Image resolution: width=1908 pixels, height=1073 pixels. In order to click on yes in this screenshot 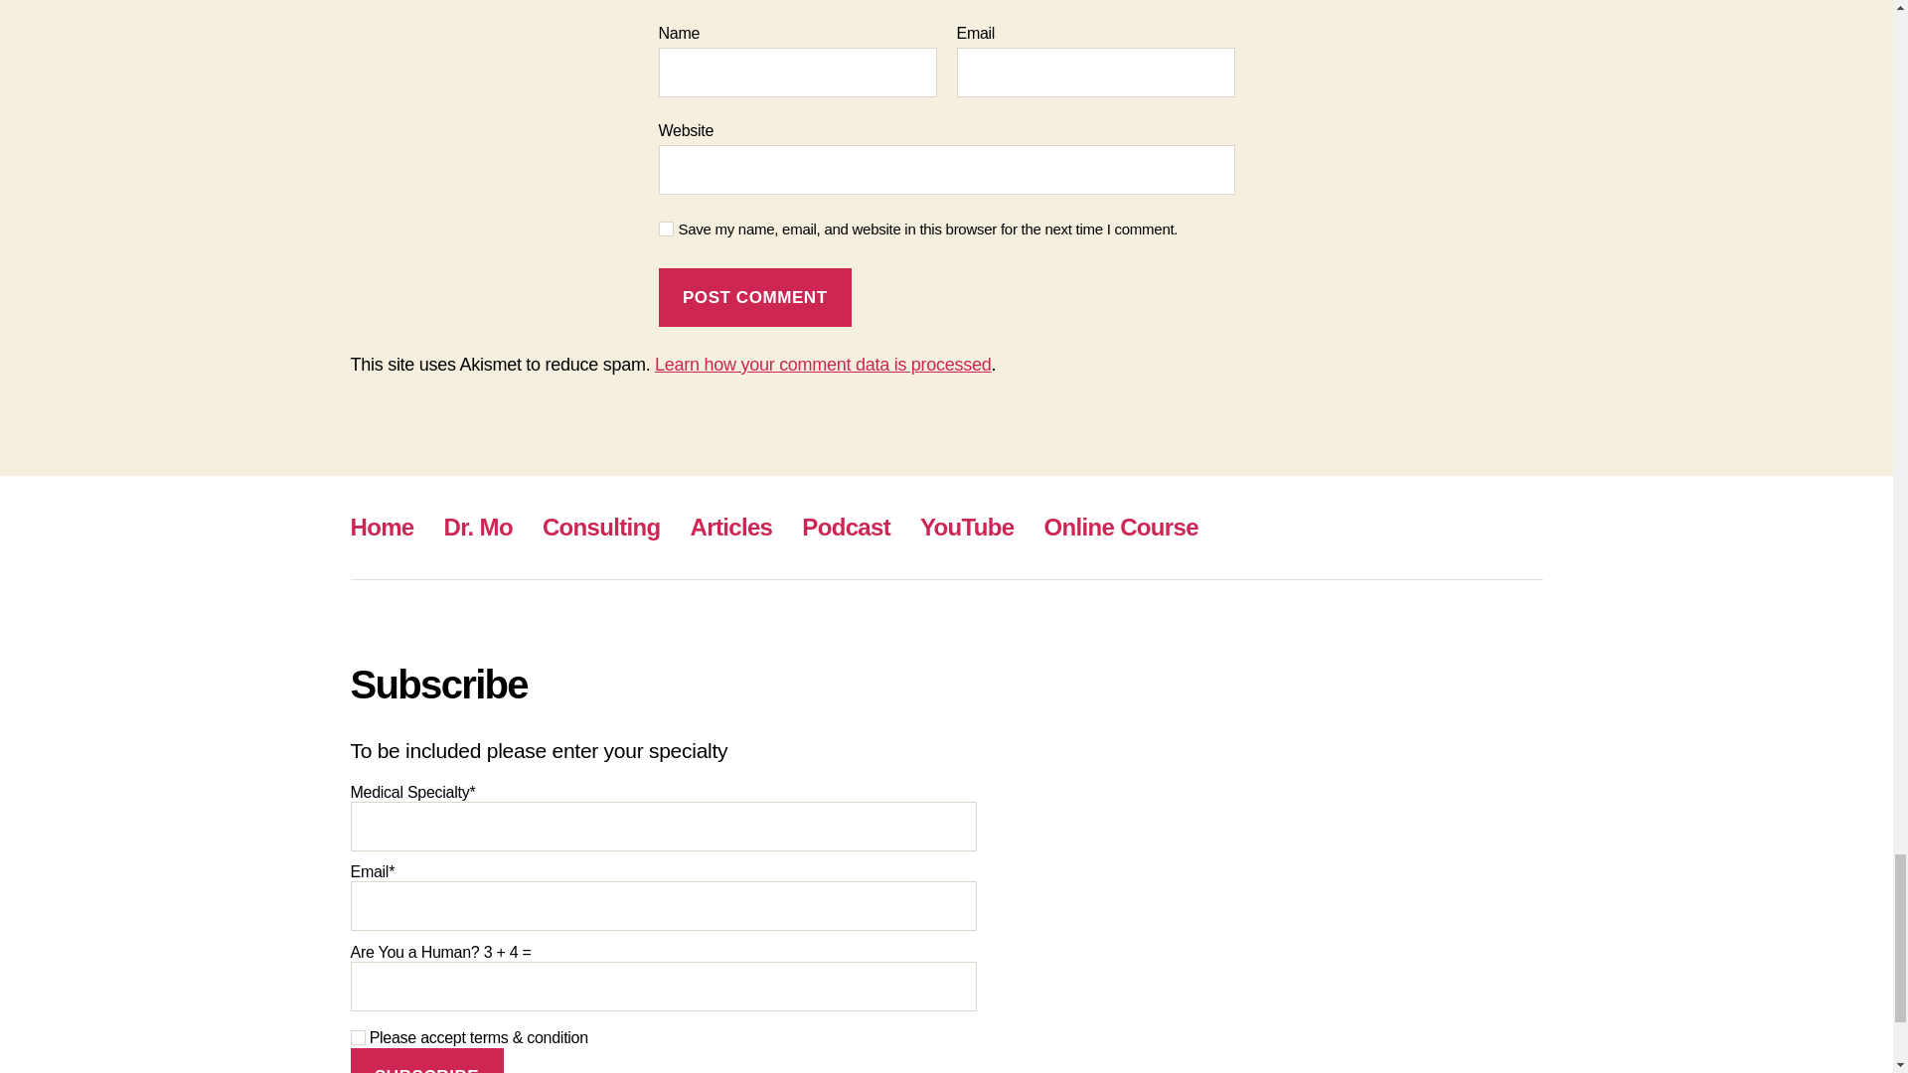, I will do `click(666, 228)`.